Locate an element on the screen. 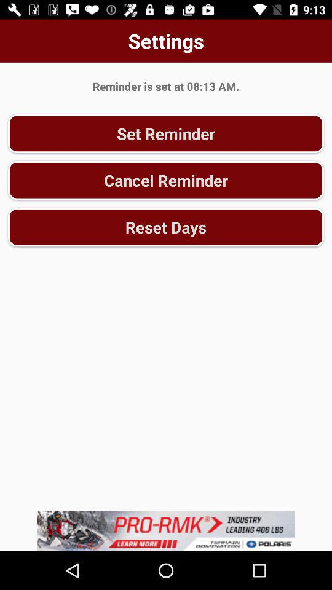  go to website is located at coordinates (166, 531).